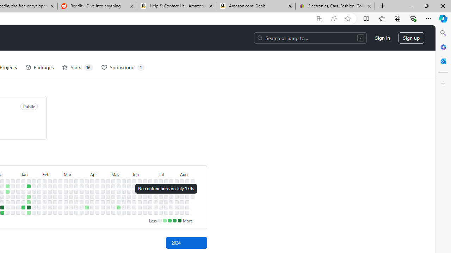  What do you see at coordinates (134, 196) in the screenshot?
I see `No contributions on June 5th.` at bounding box center [134, 196].